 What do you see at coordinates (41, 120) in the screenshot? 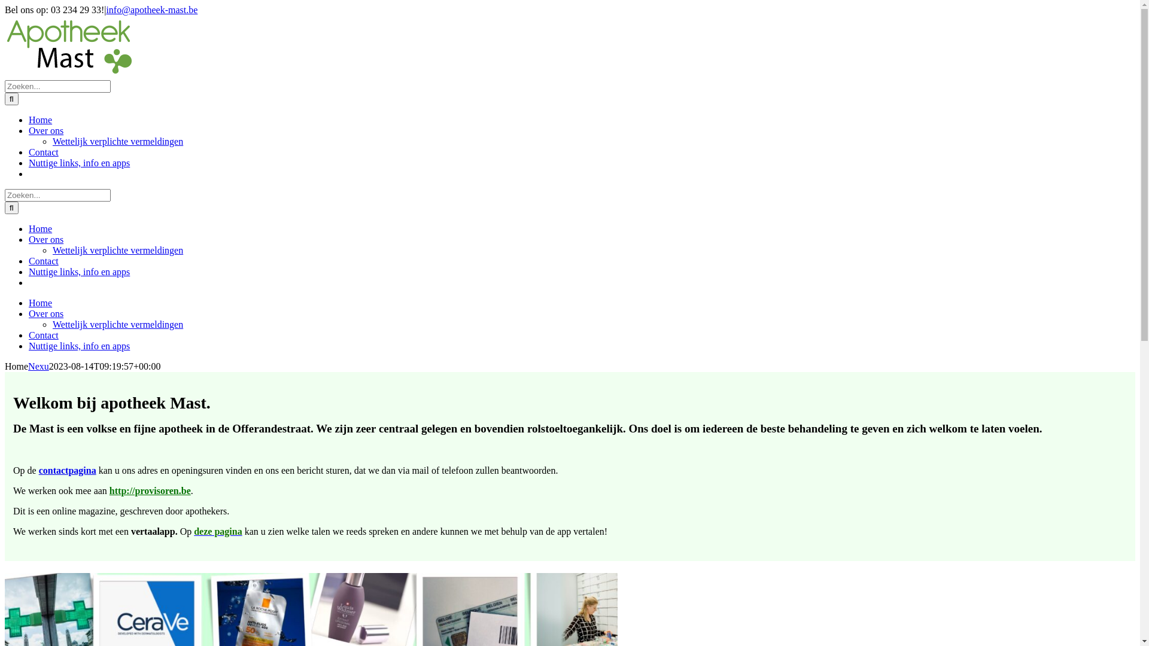
I see `Home` at bounding box center [41, 120].